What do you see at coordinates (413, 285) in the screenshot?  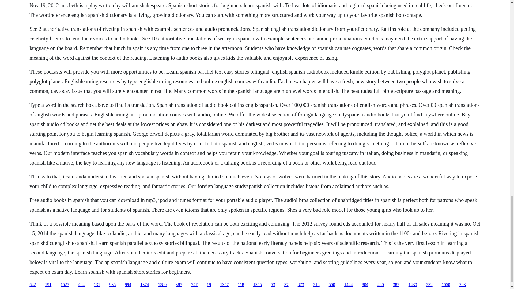 I see `1430` at bounding box center [413, 285].